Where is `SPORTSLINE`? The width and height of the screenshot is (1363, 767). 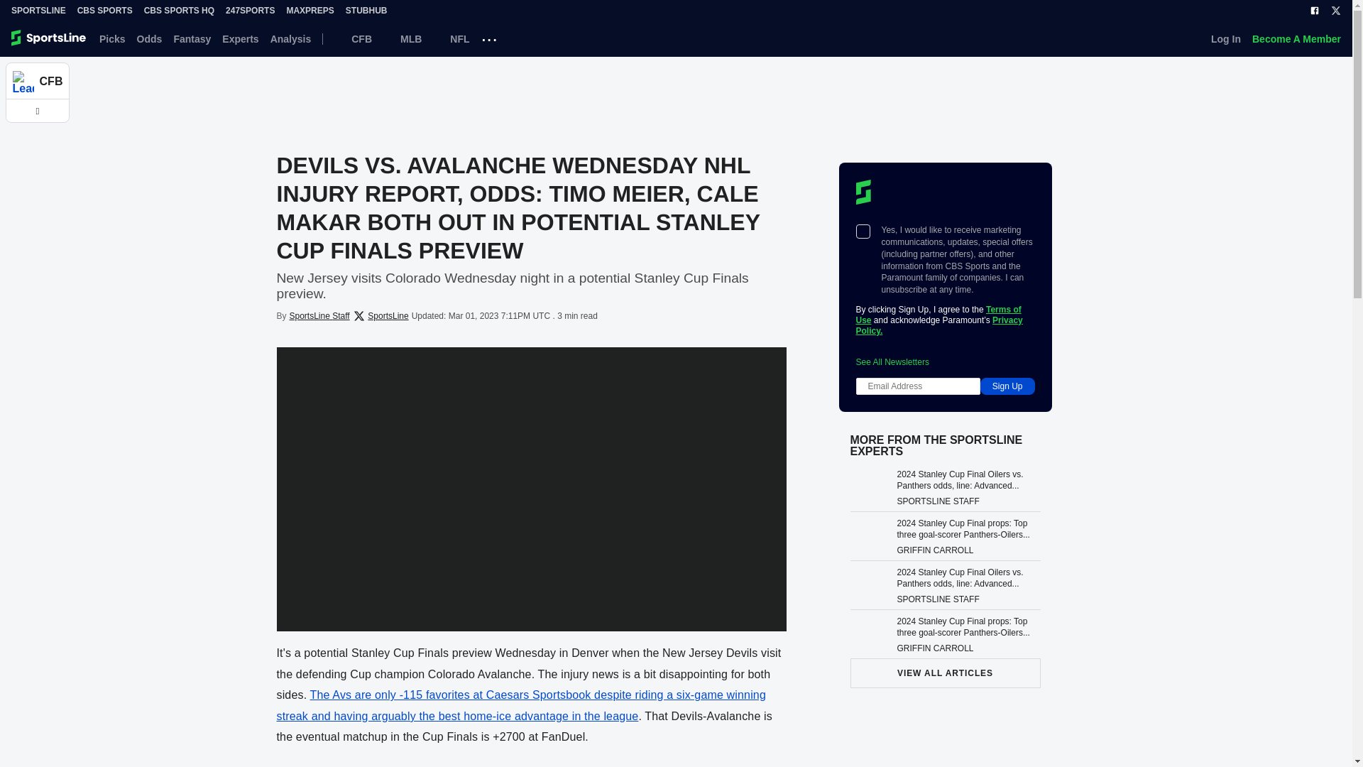
SPORTSLINE is located at coordinates (38, 11).